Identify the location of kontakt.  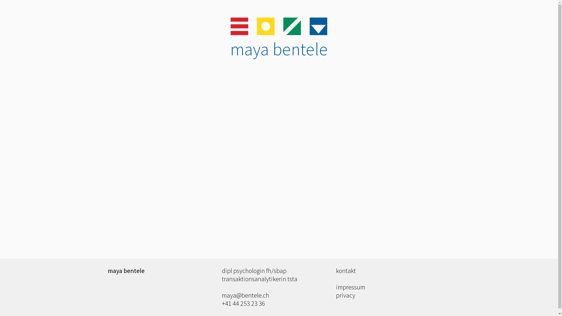
(346, 271).